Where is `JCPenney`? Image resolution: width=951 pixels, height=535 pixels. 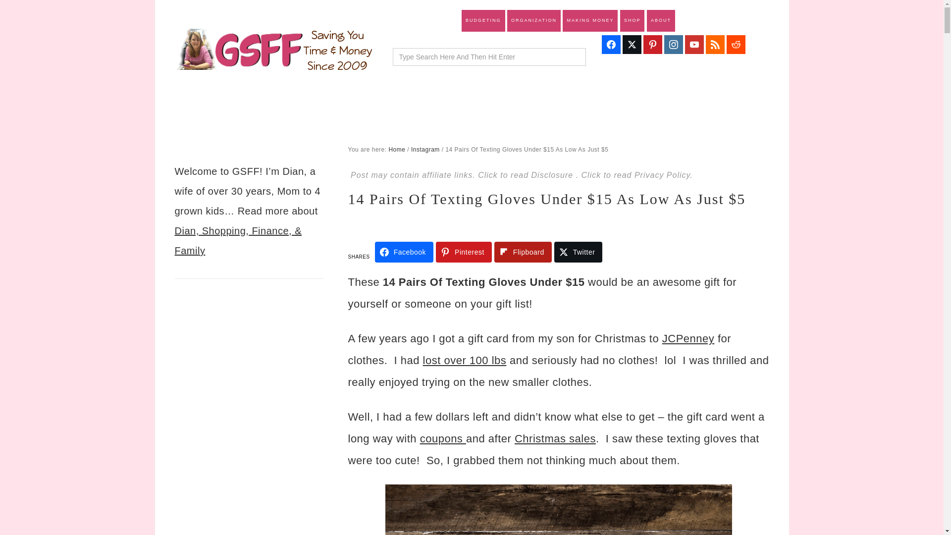
JCPenney is located at coordinates (688, 338).